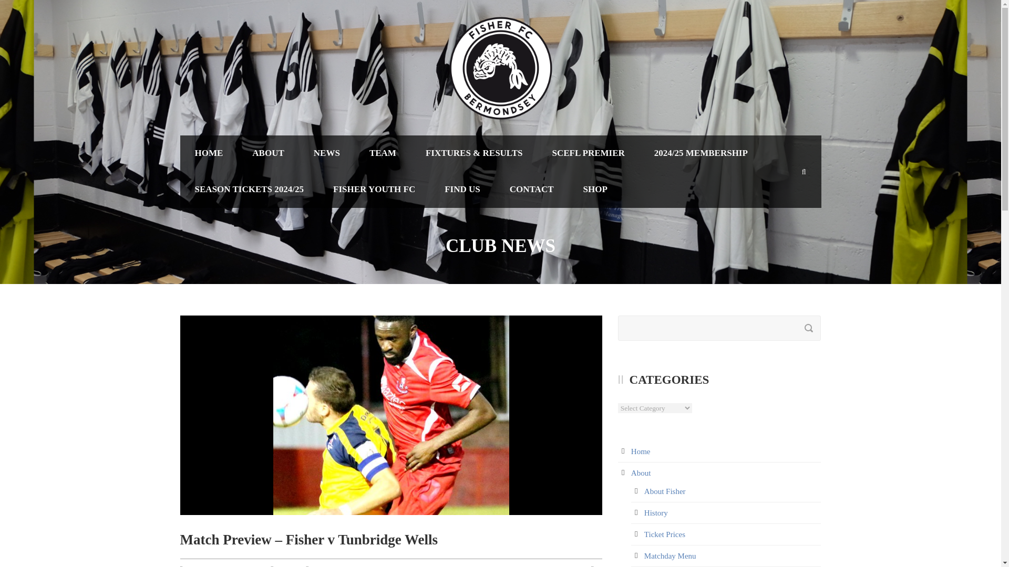  What do you see at coordinates (268, 153) in the screenshot?
I see `ABOUT` at bounding box center [268, 153].